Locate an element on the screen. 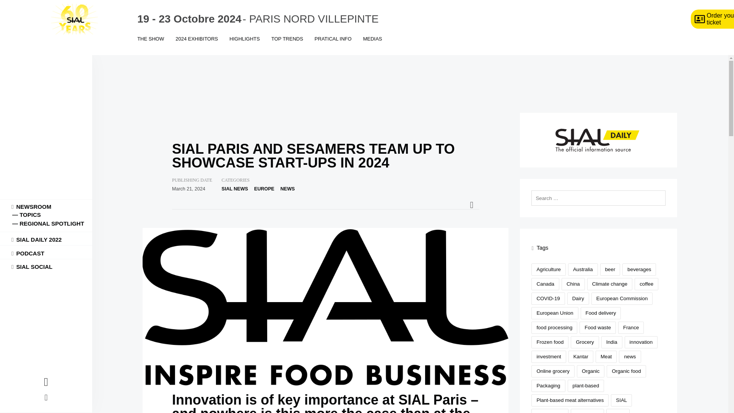 The image size is (734, 413). HIGHLIGHTS is located at coordinates (244, 44).